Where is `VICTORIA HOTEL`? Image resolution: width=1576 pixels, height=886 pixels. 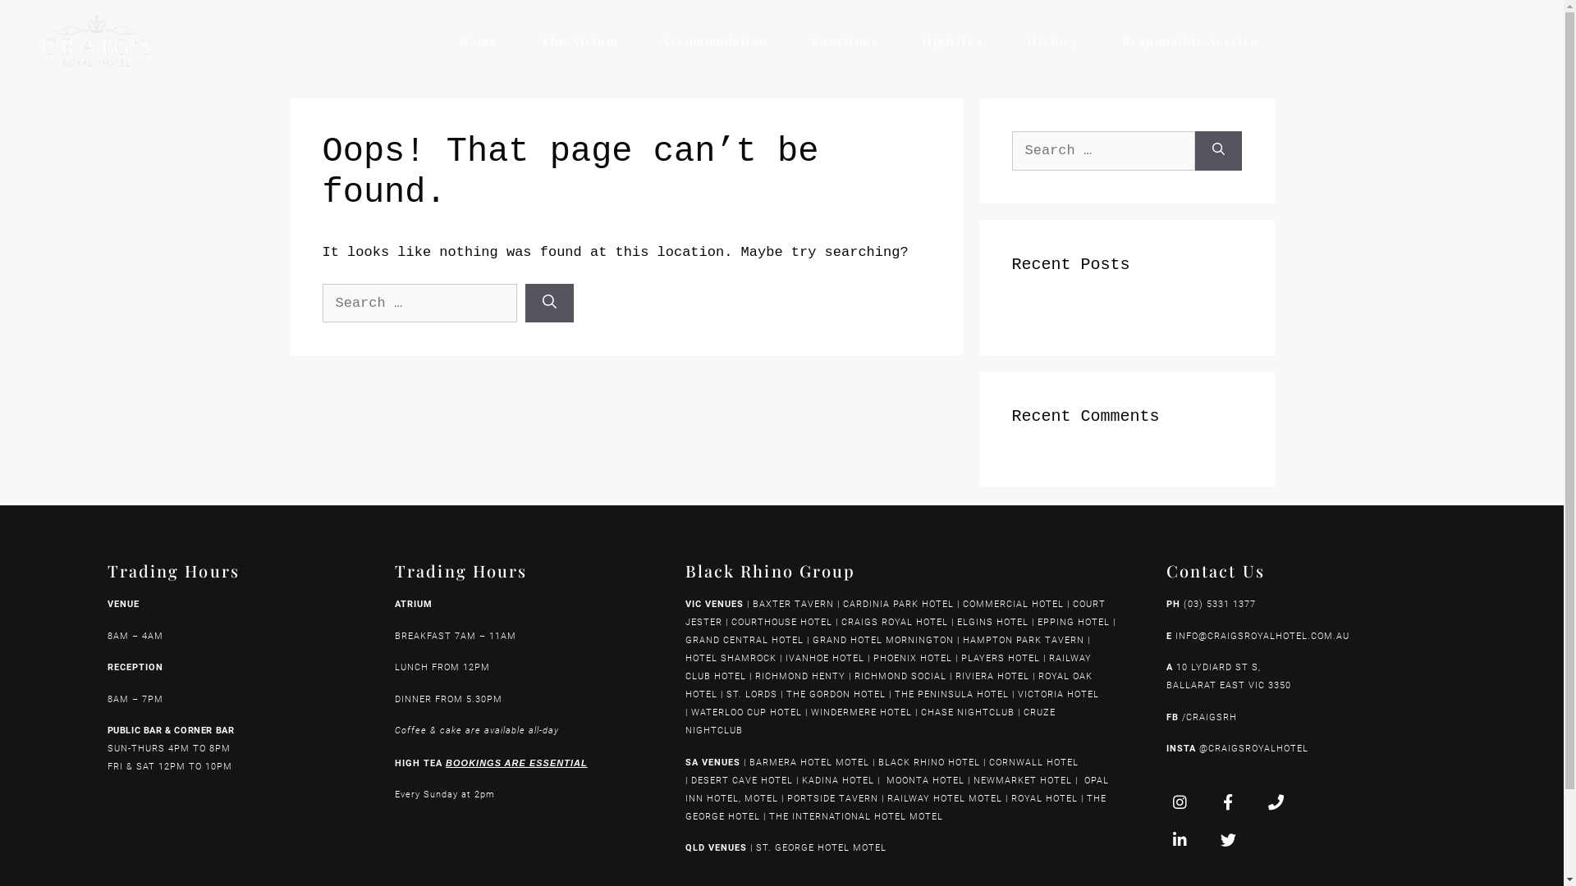
VICTORIA HOTEL is located at coordinates (1059, 694).